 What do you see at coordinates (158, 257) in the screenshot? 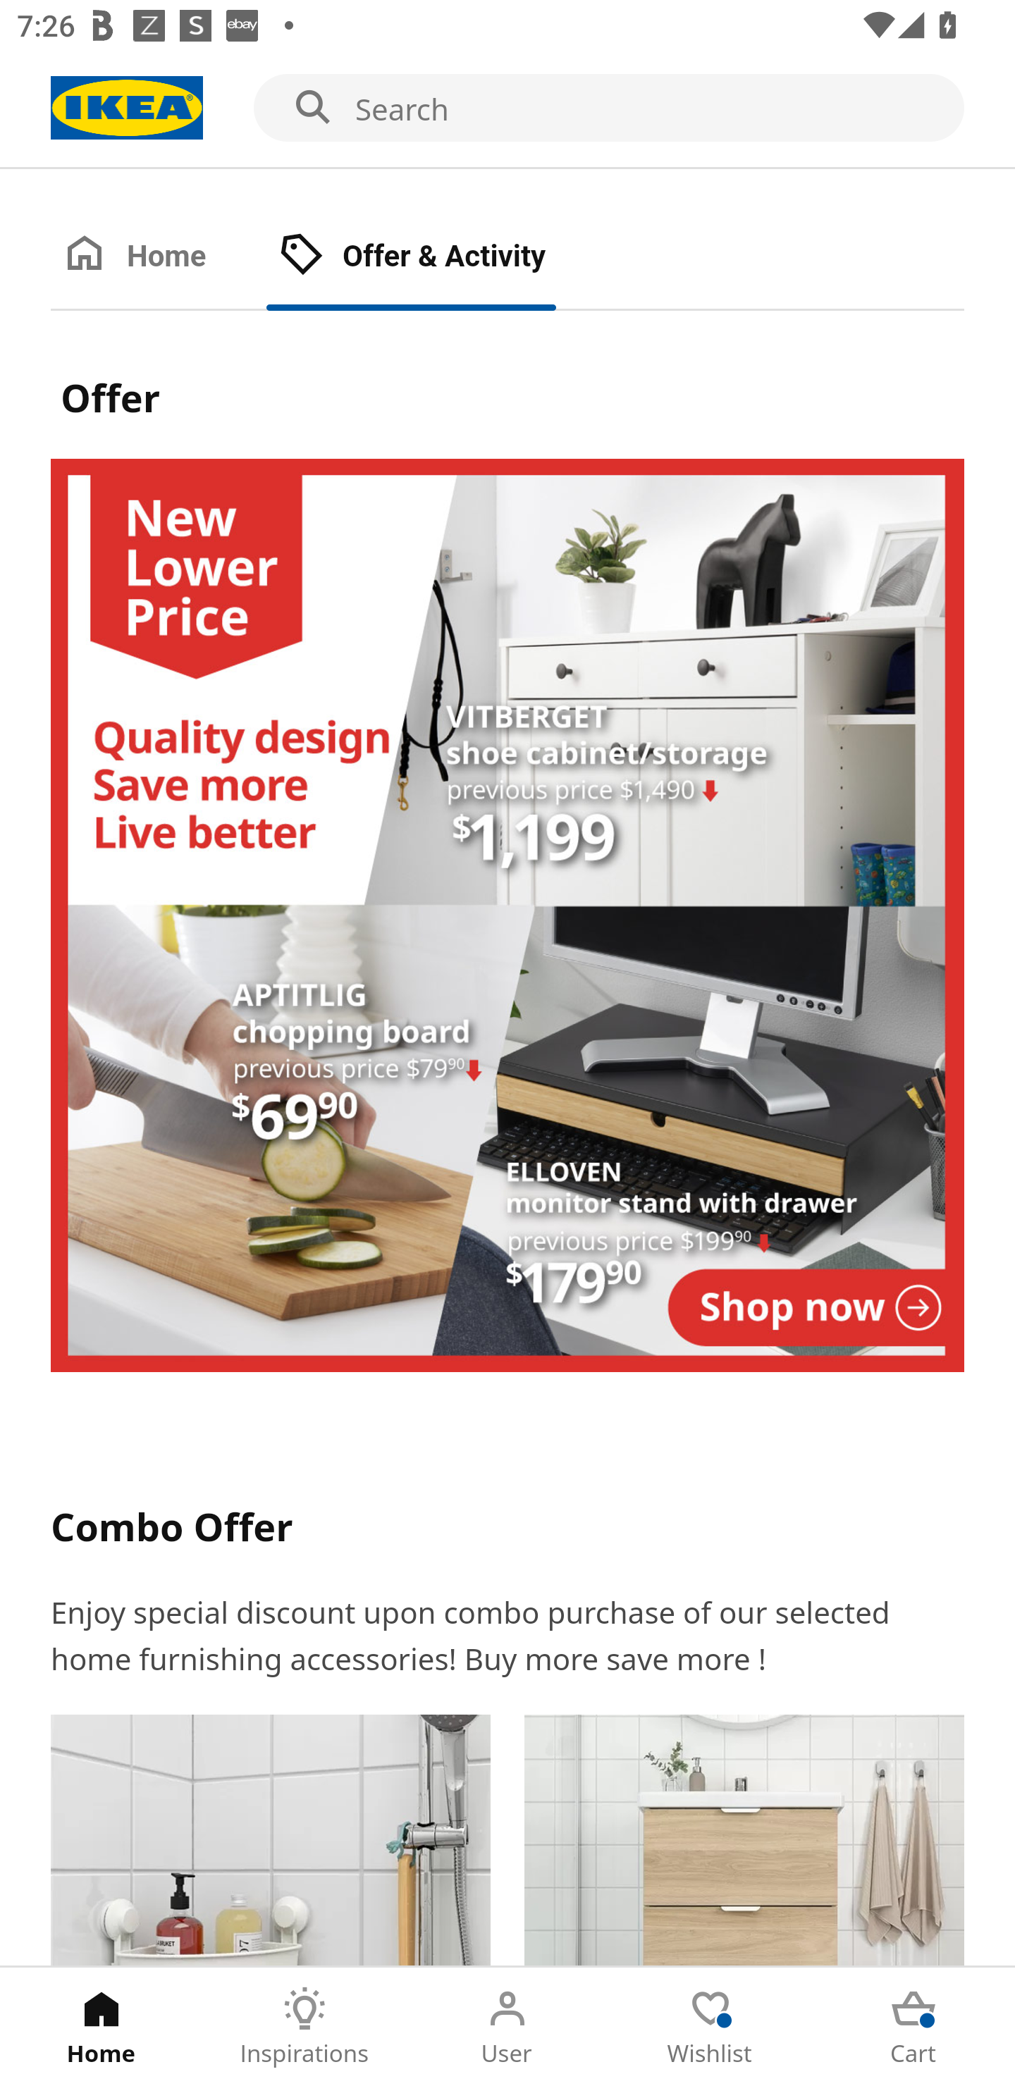
I see `Home
Tab 1 of 2` at bounding box center [158, 257].